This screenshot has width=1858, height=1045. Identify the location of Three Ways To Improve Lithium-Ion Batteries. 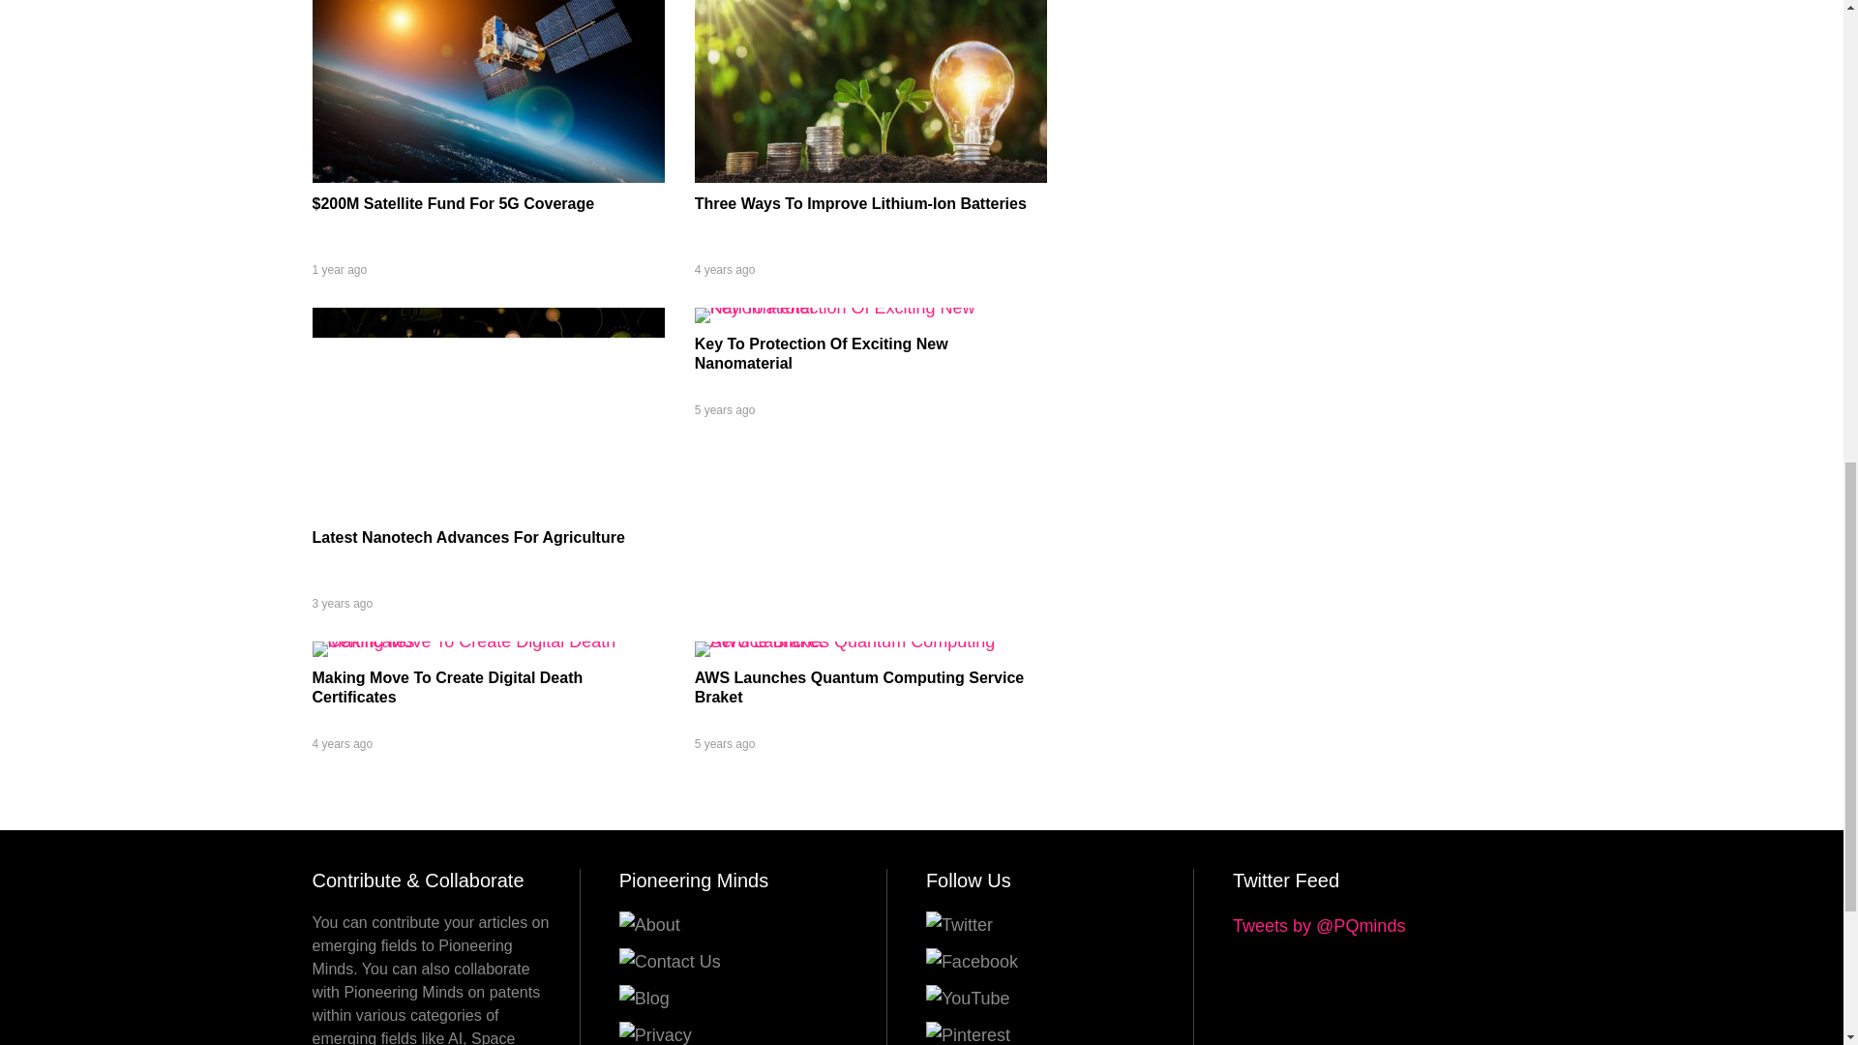
(871, 176).